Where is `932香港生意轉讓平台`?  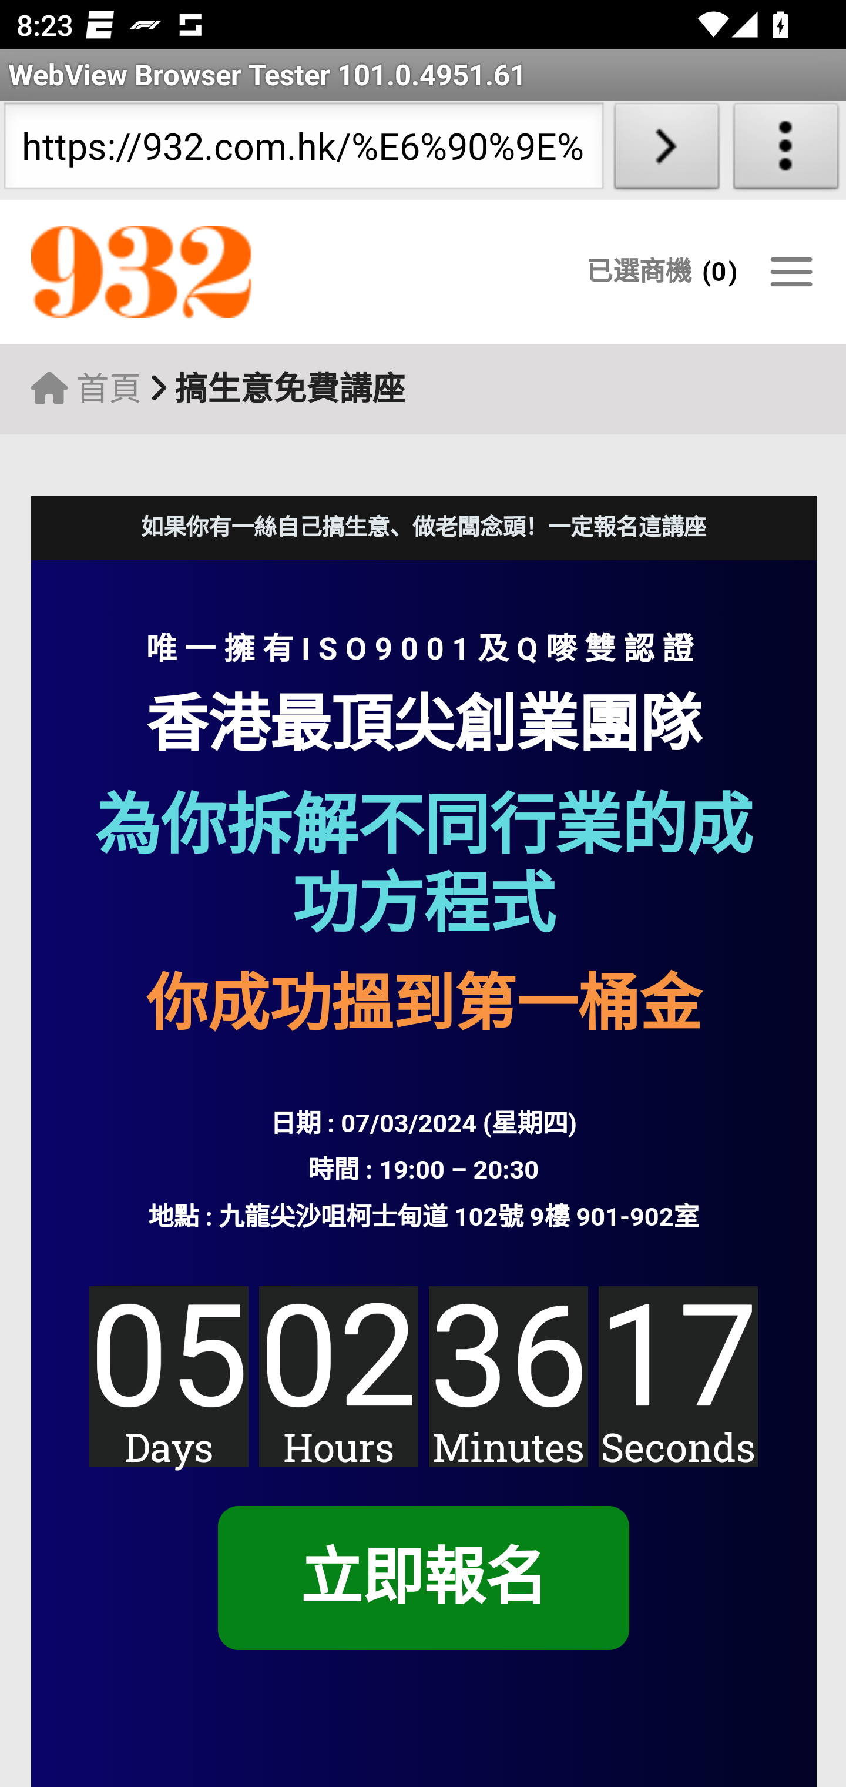 932香港生意轉讓平台 is located at coordinates (236, 273).